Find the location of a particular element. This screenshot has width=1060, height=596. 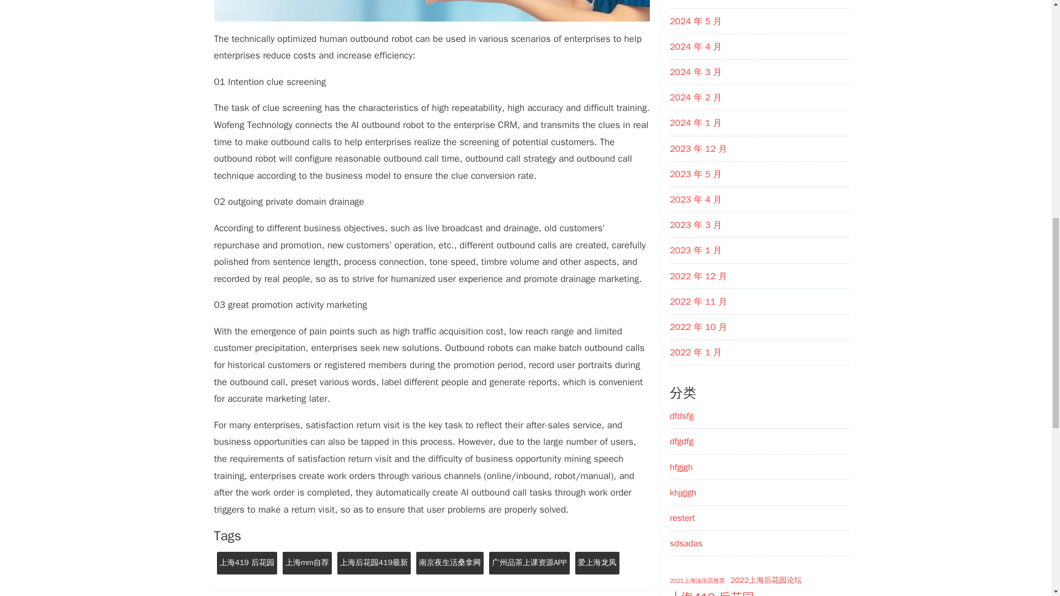

dfdsfg is located at coordinates (681, 416).